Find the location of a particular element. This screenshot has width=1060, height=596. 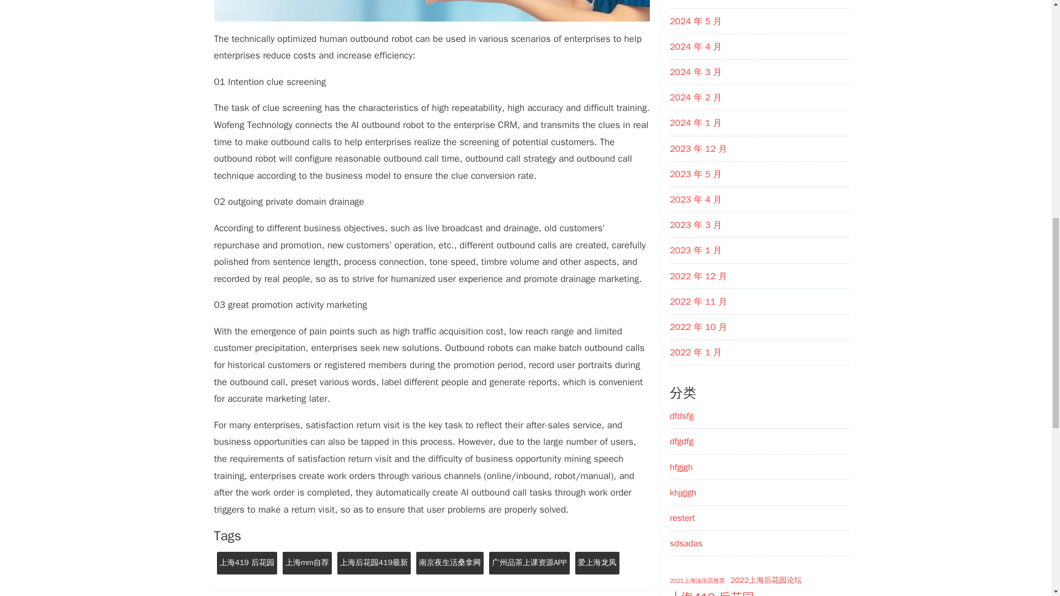

dfdsfg is located at coordinates (681, 416).